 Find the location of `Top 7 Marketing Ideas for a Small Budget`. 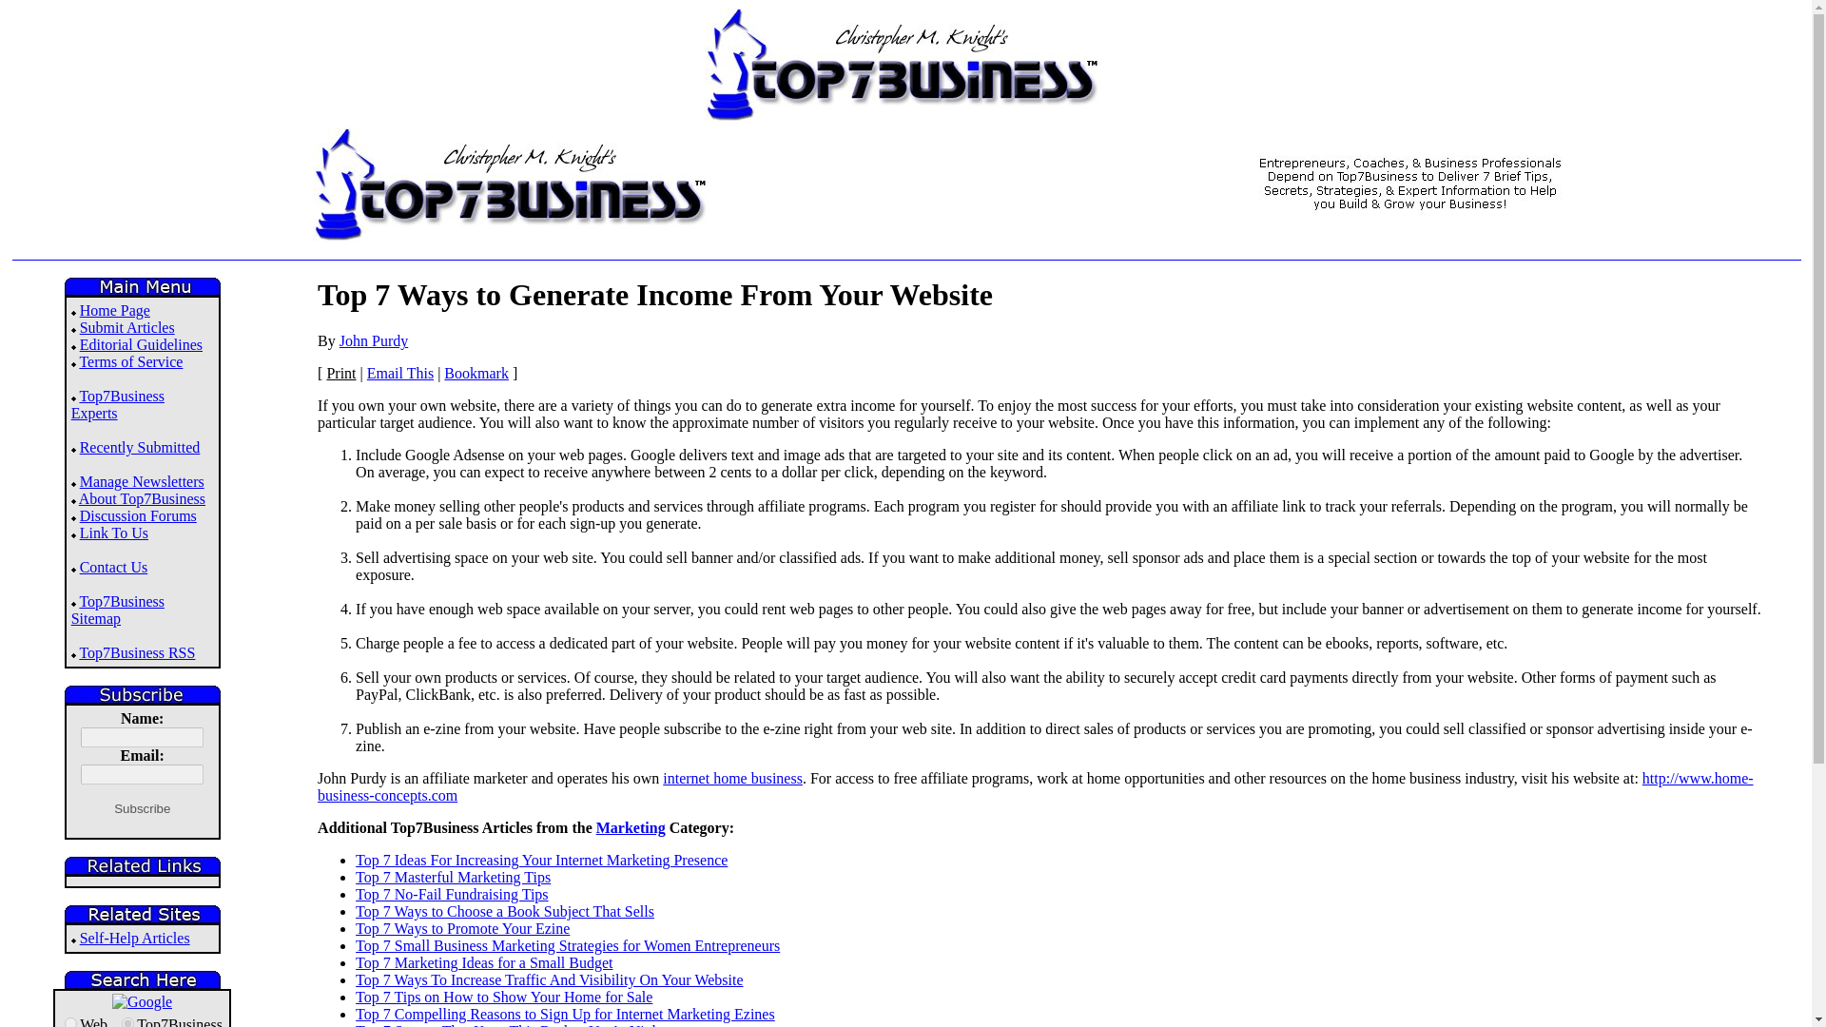

Top 7 Marketing Ideas for a Small Budget is located at coordinates (483, 962).